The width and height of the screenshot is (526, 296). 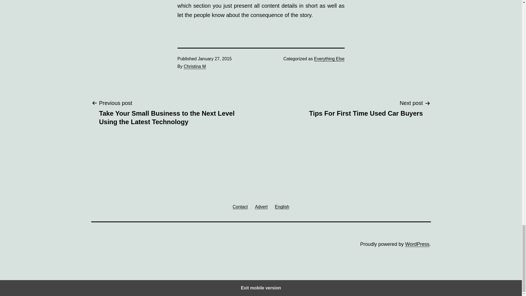 I want to click on Christina M, so click(x=195, y=66).